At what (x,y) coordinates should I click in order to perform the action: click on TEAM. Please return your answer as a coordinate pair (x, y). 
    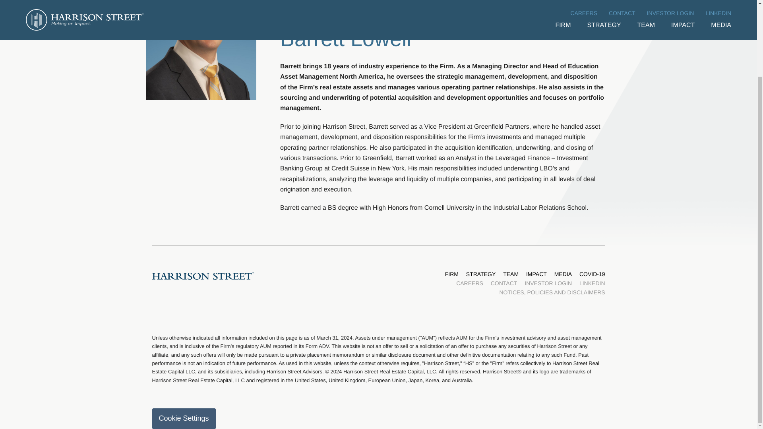
    Looking at the image, I should click on (511, 274).